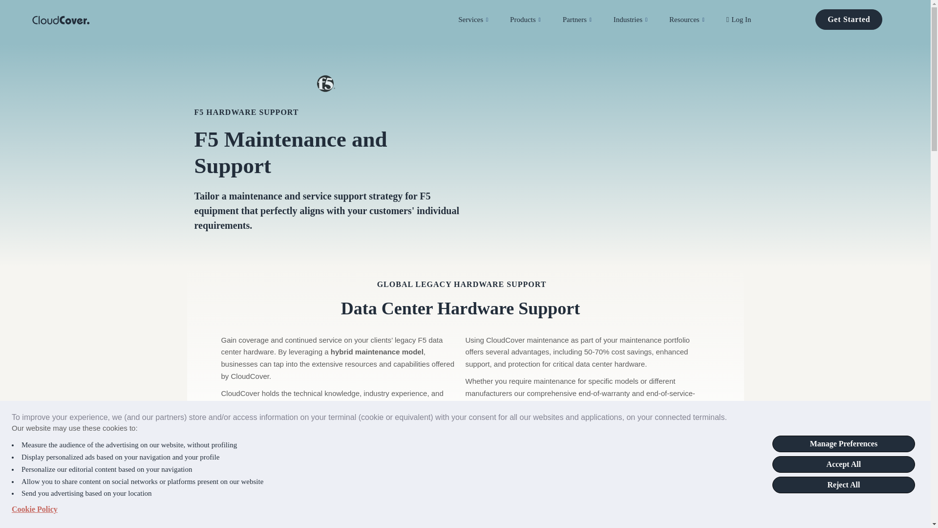 This screenshot has height=528, width=938. What do you see at coordinates (484, 20) in the screenshot?
I see `Services` at bounding box center [484, 20].